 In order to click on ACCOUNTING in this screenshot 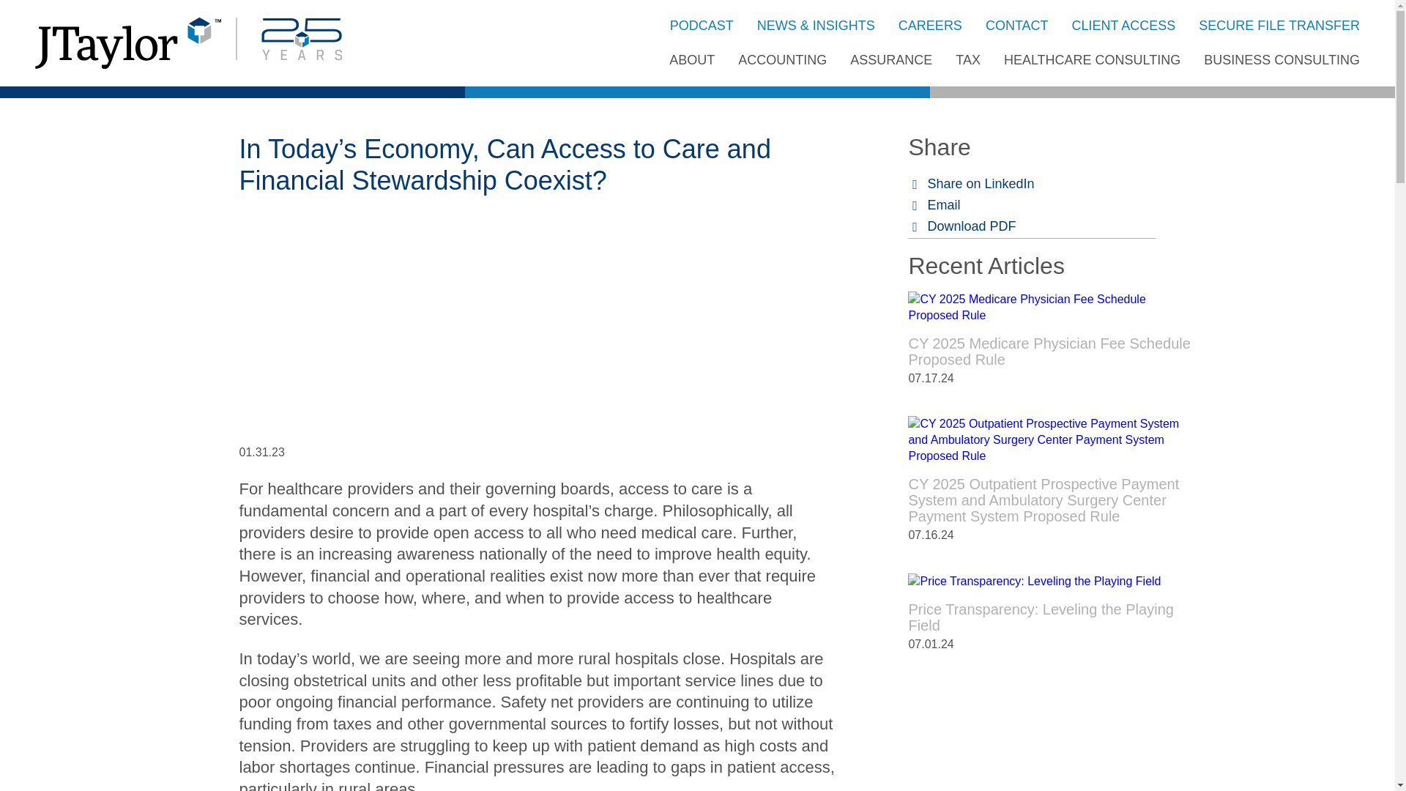, I will do `click(782, 60)`.